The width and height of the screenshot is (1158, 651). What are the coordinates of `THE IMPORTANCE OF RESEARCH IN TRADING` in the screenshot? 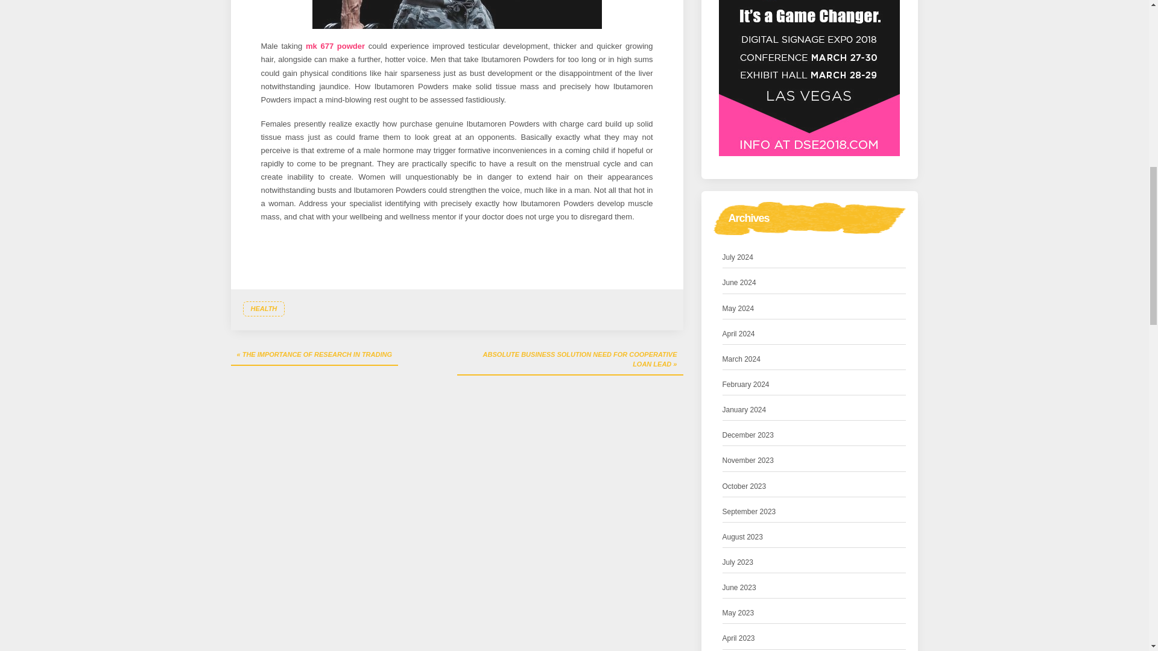 It's located at (314, 356).